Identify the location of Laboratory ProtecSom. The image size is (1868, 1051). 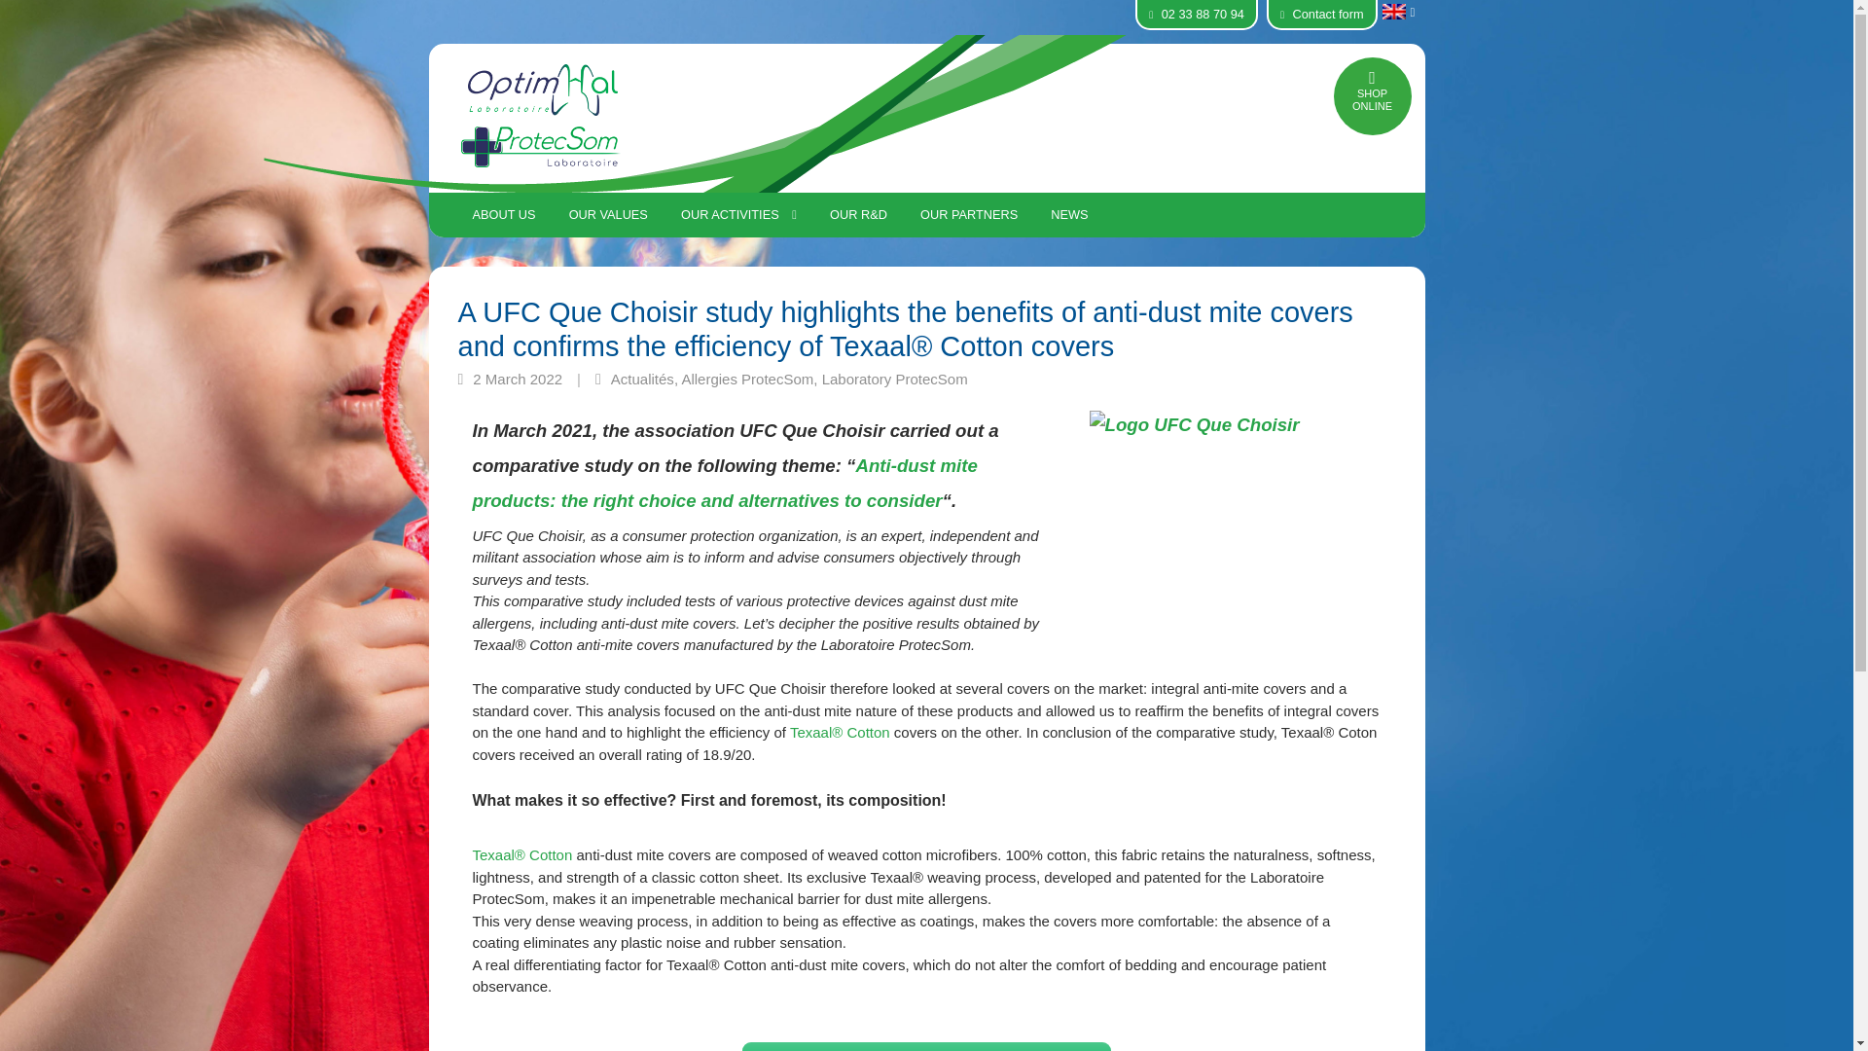
(894, 380).